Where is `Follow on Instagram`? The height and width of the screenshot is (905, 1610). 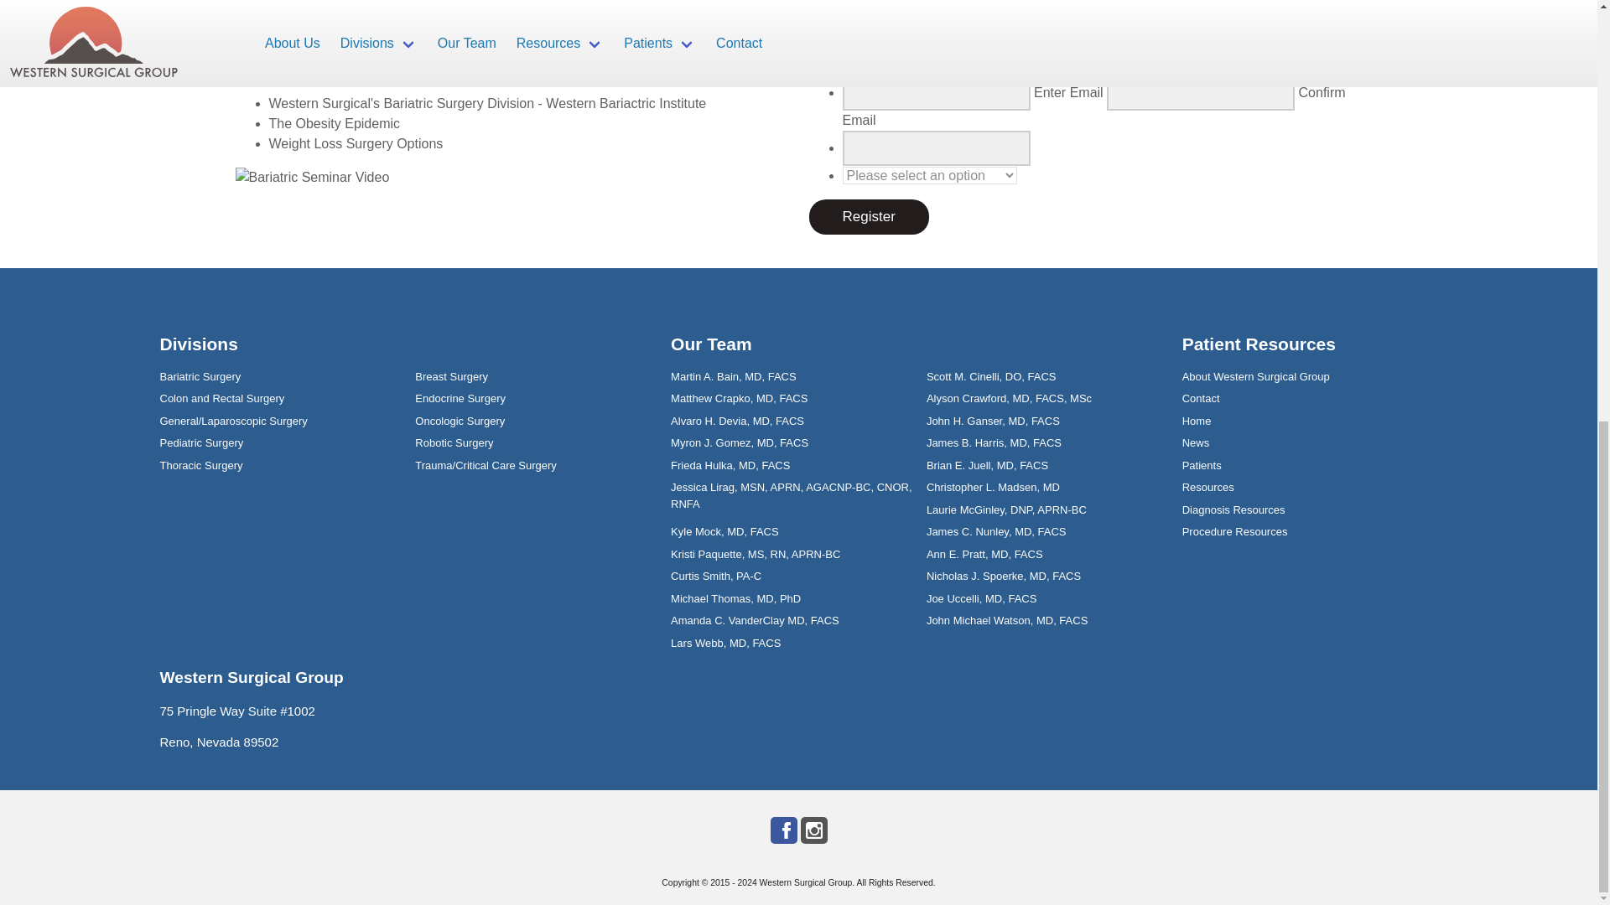 Follow on Instagram is located at coordinates (813, 830).